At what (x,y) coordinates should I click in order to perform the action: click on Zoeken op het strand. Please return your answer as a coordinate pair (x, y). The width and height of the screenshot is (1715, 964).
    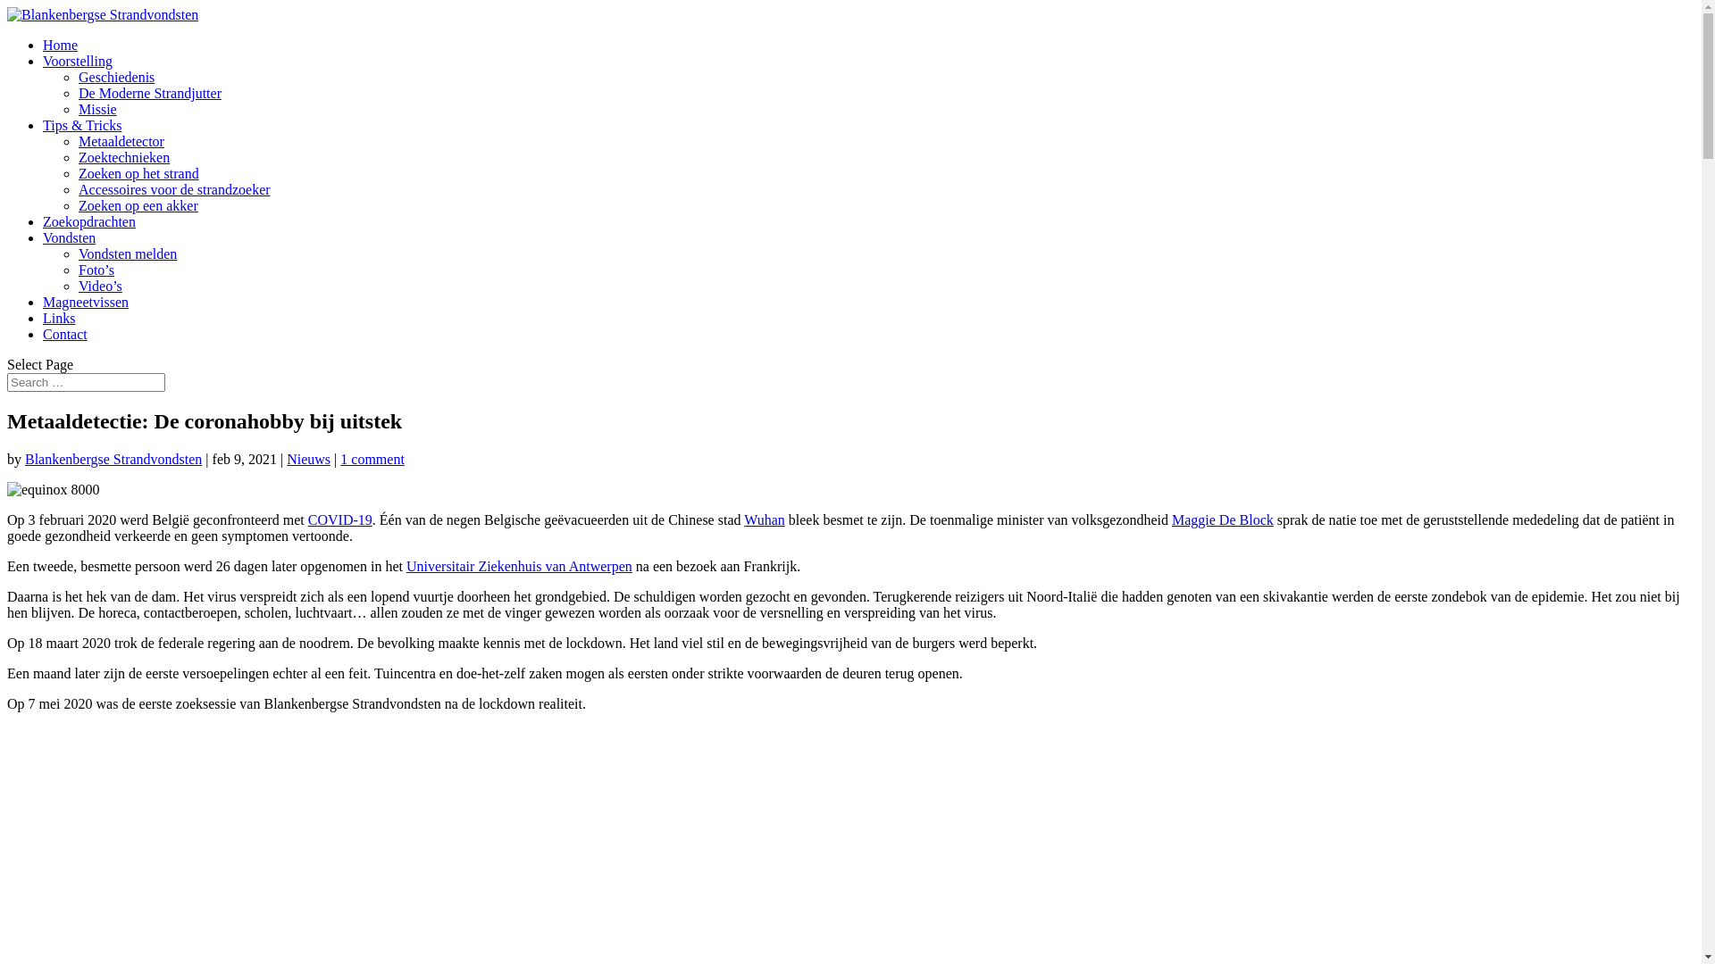
    Looking at the image, I should click on (139, 173).